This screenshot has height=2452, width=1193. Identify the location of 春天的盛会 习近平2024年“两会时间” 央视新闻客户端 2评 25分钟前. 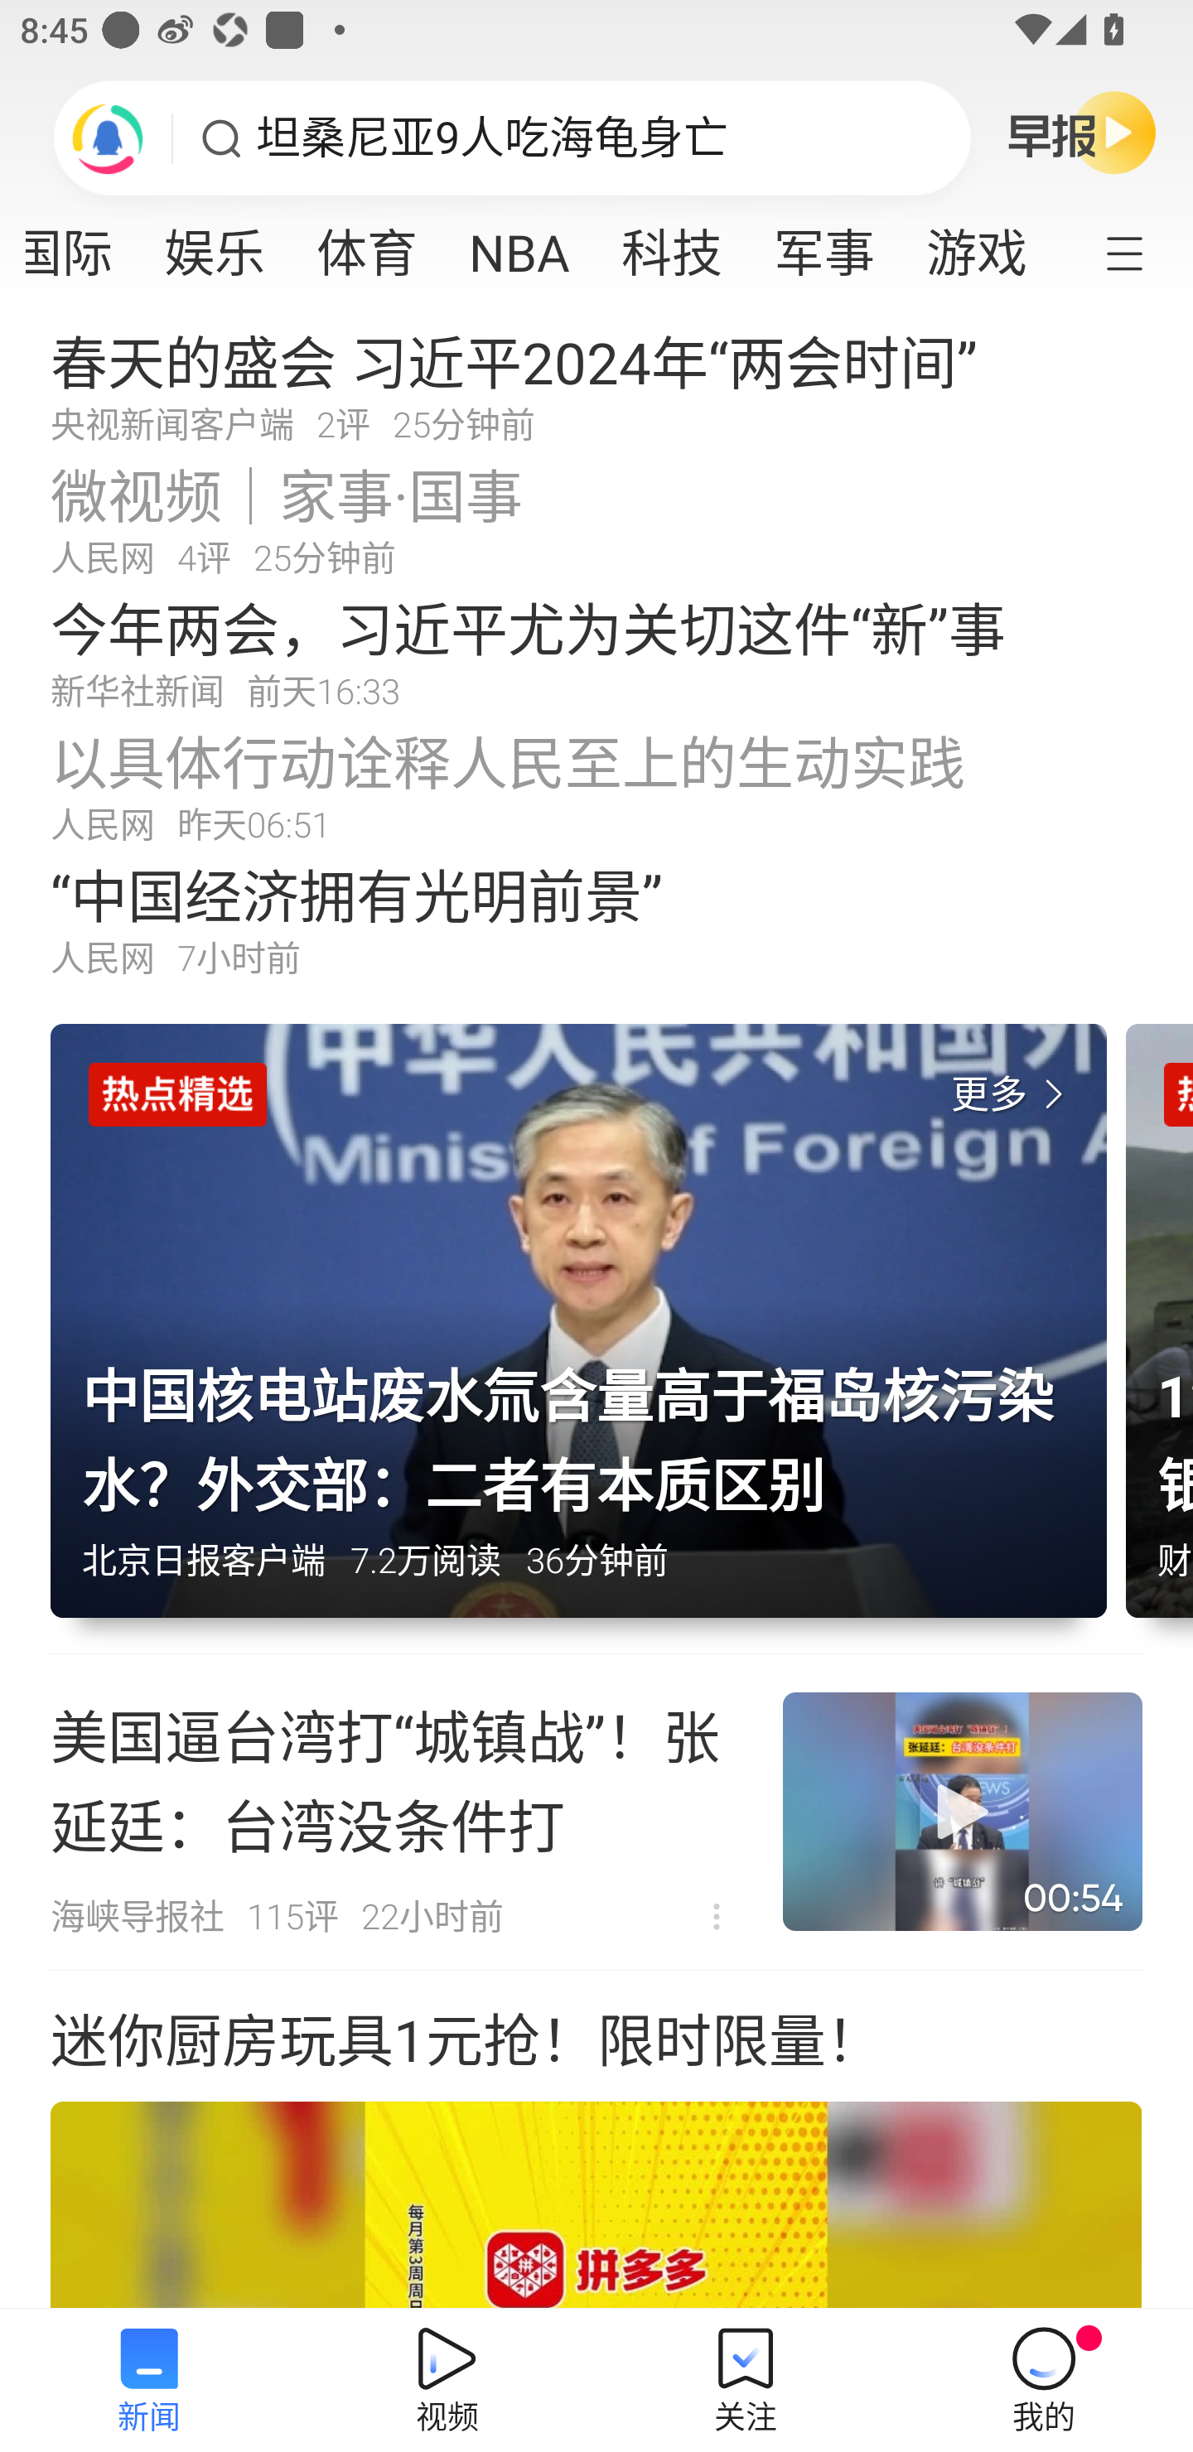
(596, 384).